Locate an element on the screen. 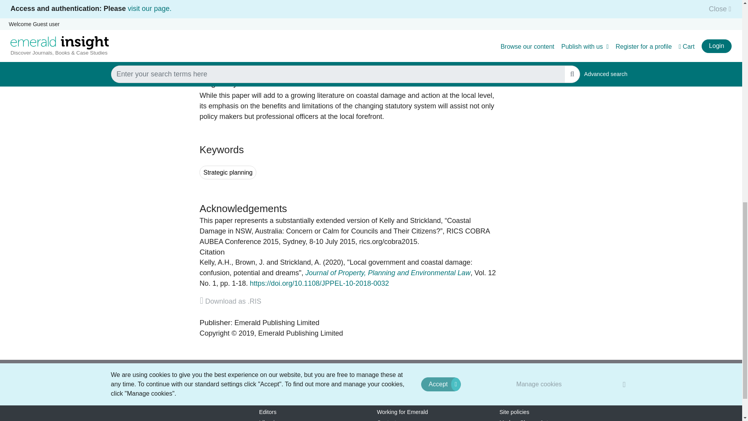  Jasper Brown is located at coordinates (250, 262).